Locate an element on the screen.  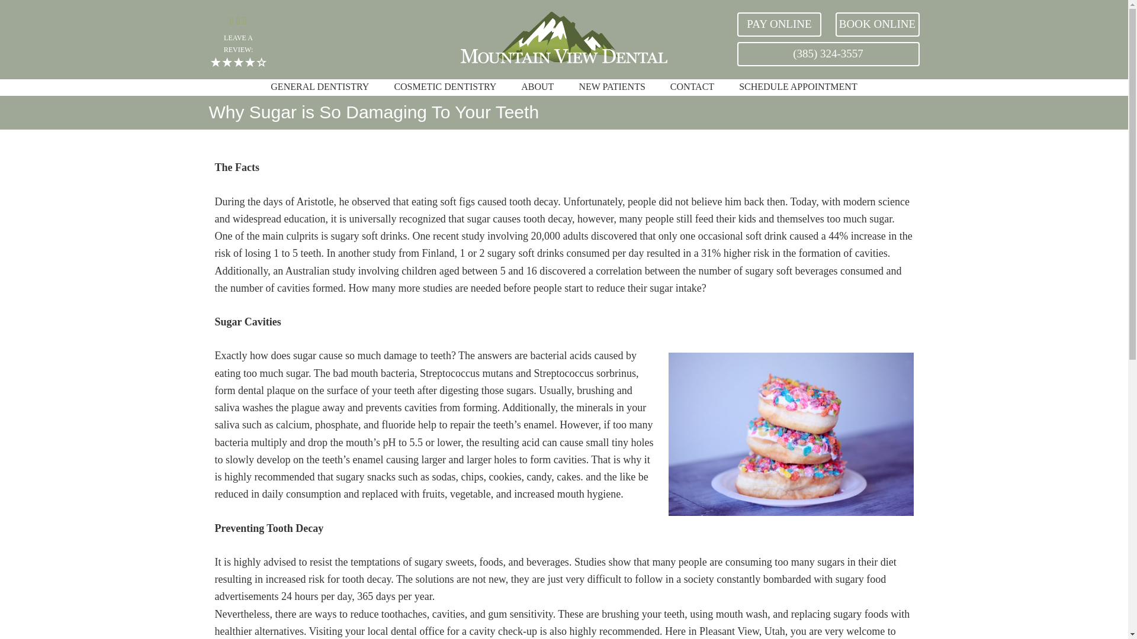
CONTACT is located at coordinates (692, 88).